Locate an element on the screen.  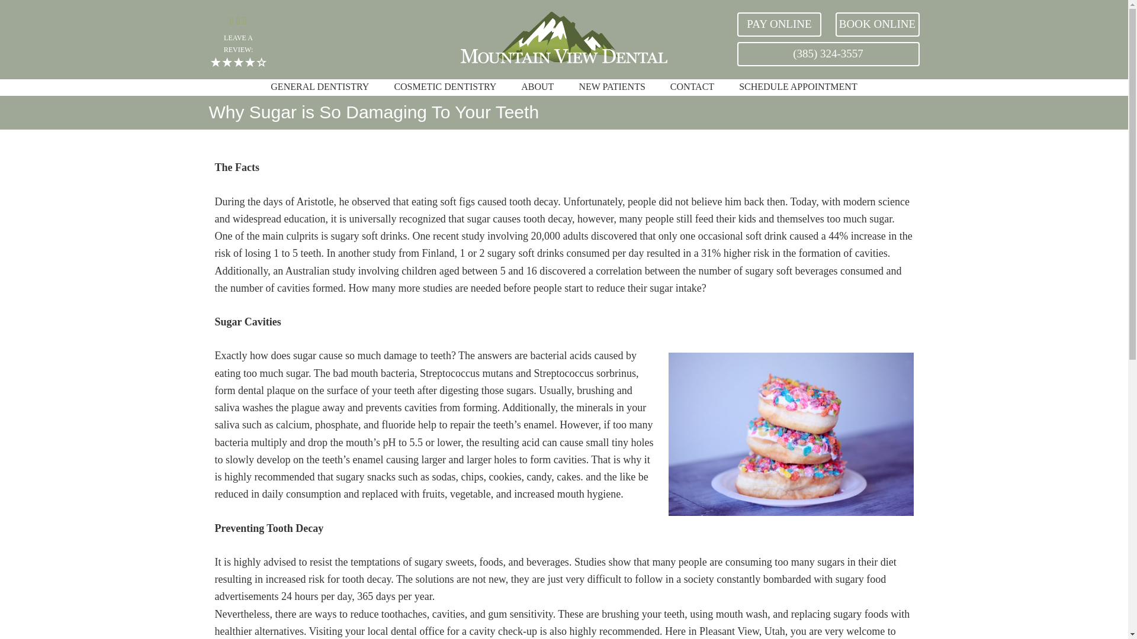
CONTACT is located at coordinates (692, 88).